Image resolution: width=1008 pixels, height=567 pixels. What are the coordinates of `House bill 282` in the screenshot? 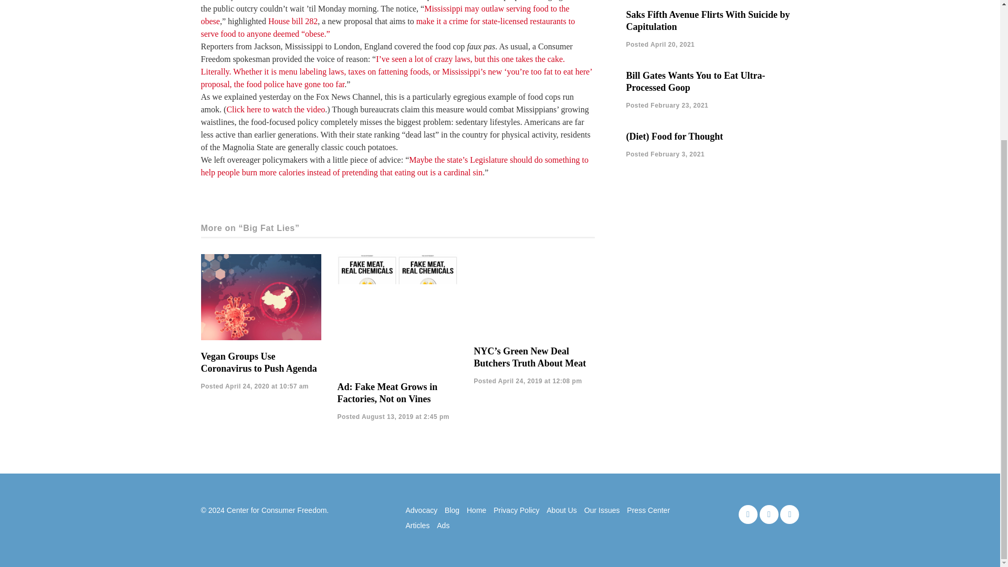 It's located at (292, 21).